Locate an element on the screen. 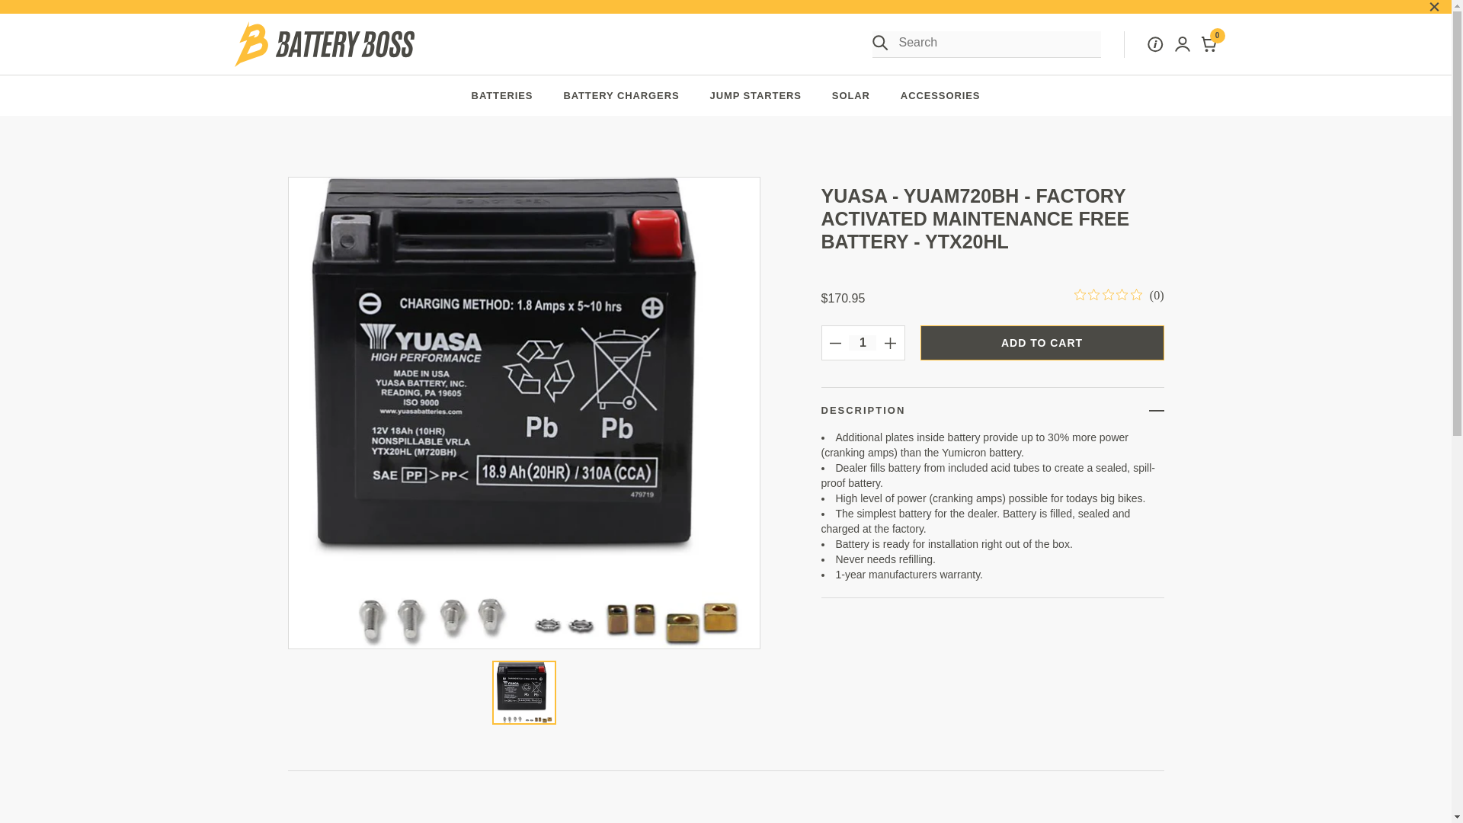  Account is located at coordinates (1208, 44).